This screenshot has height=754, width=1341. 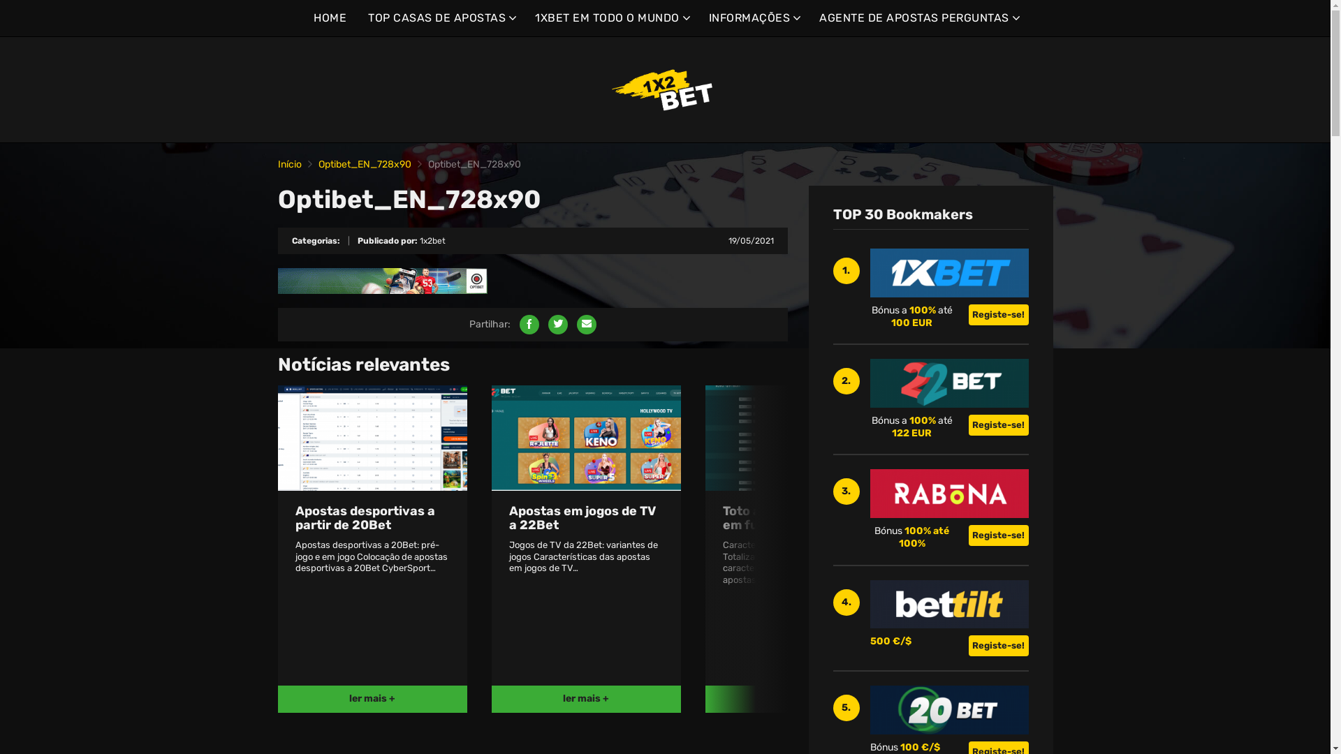 What do you see at coordinates (557, 325) in the screenshot?
I see `Share on Twitter` at bounding box center [557, 325].